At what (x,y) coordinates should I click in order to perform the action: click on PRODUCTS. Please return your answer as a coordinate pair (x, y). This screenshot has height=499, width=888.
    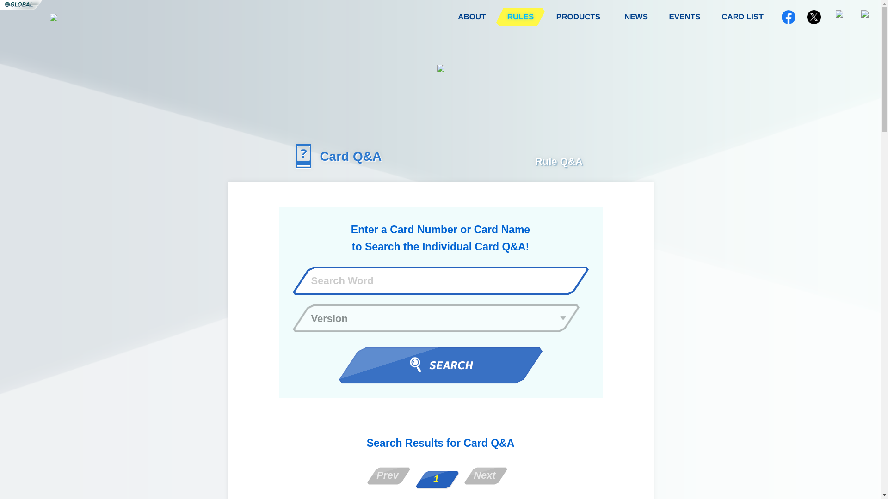
    Looking at the image, I should click on (578, 17).